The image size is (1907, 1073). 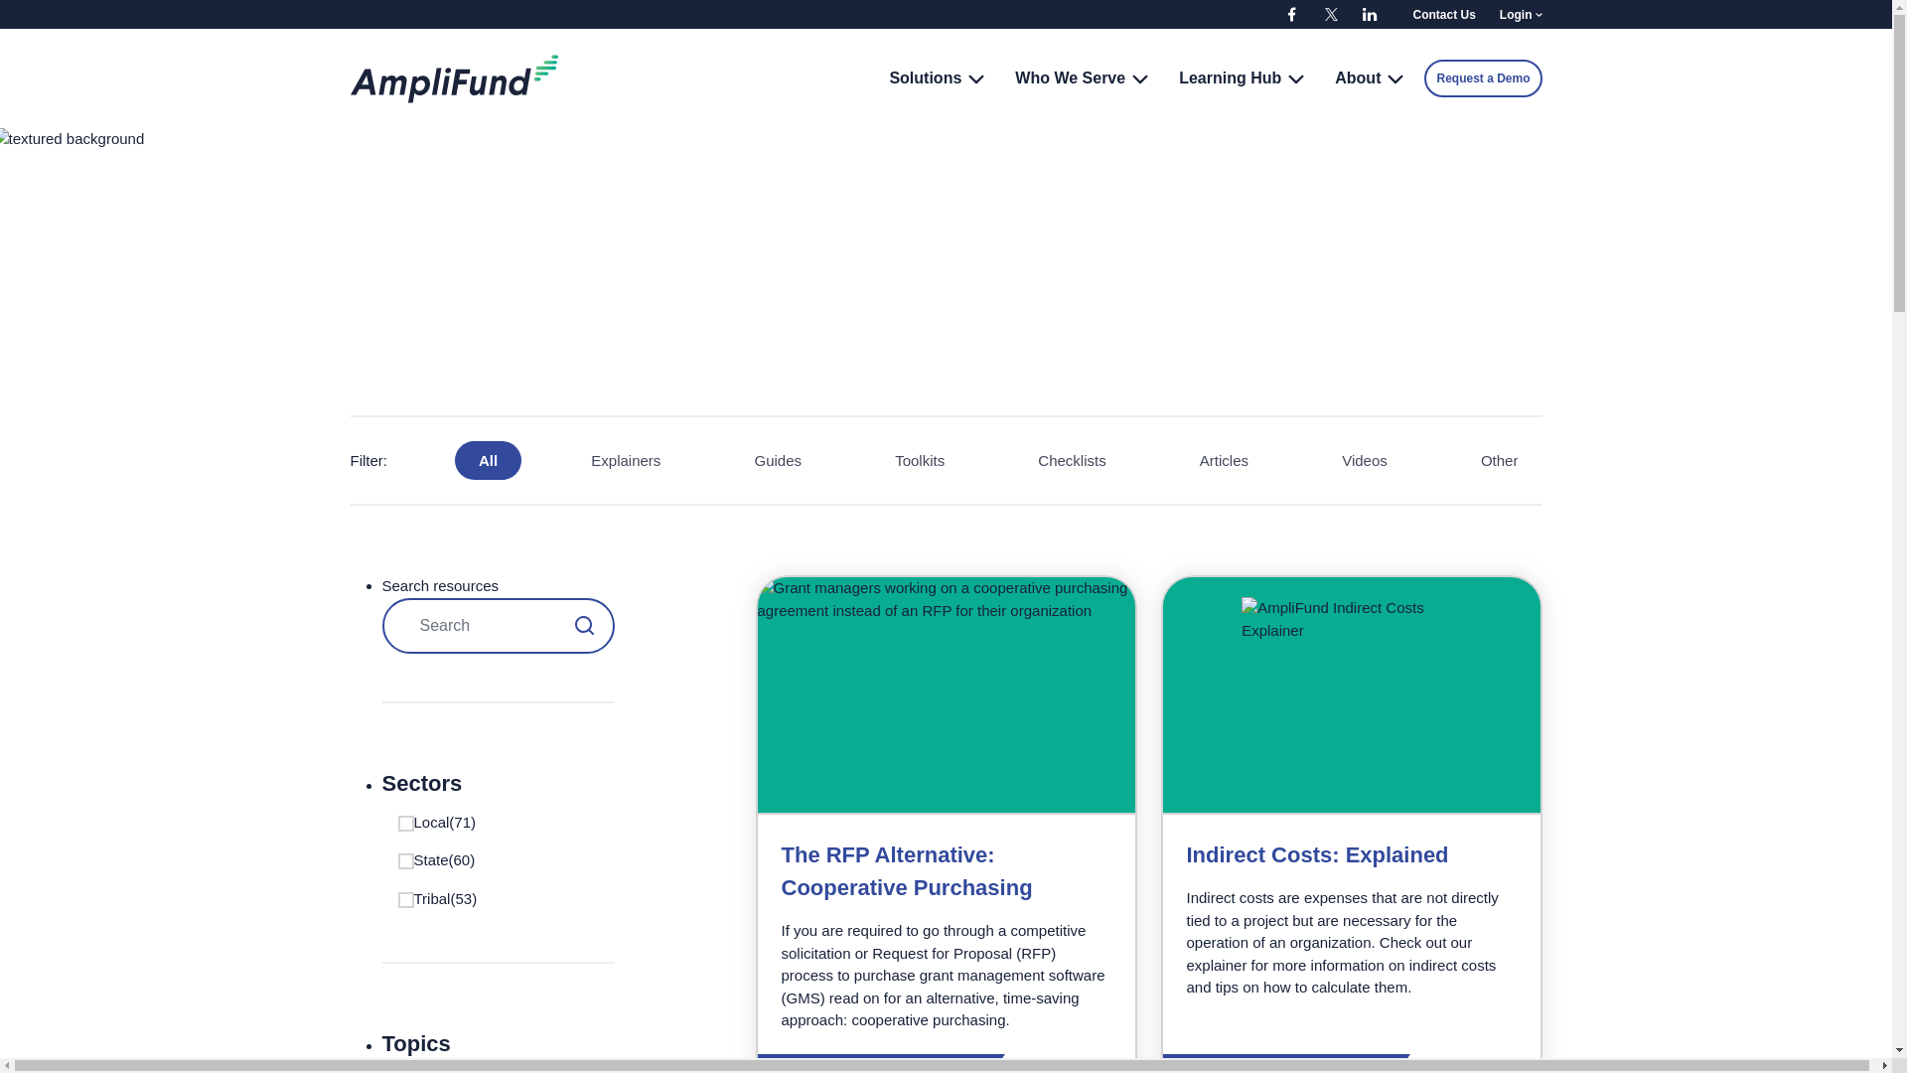 What do you see at coordinates (405, 860) in the screenshot?
I see `state` at bounding box center [405, 860].